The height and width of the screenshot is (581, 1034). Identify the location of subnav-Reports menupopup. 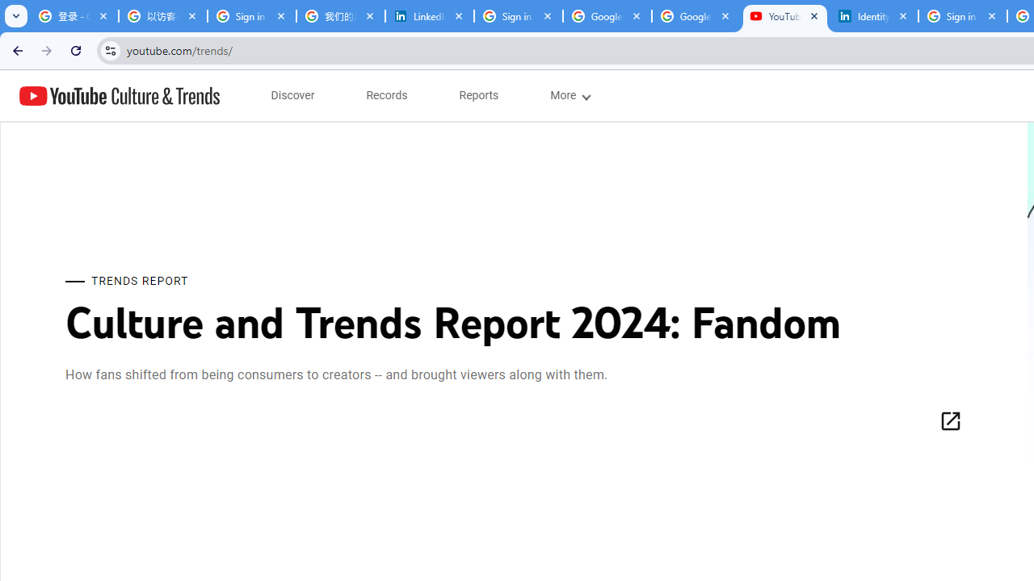
(479, 95).